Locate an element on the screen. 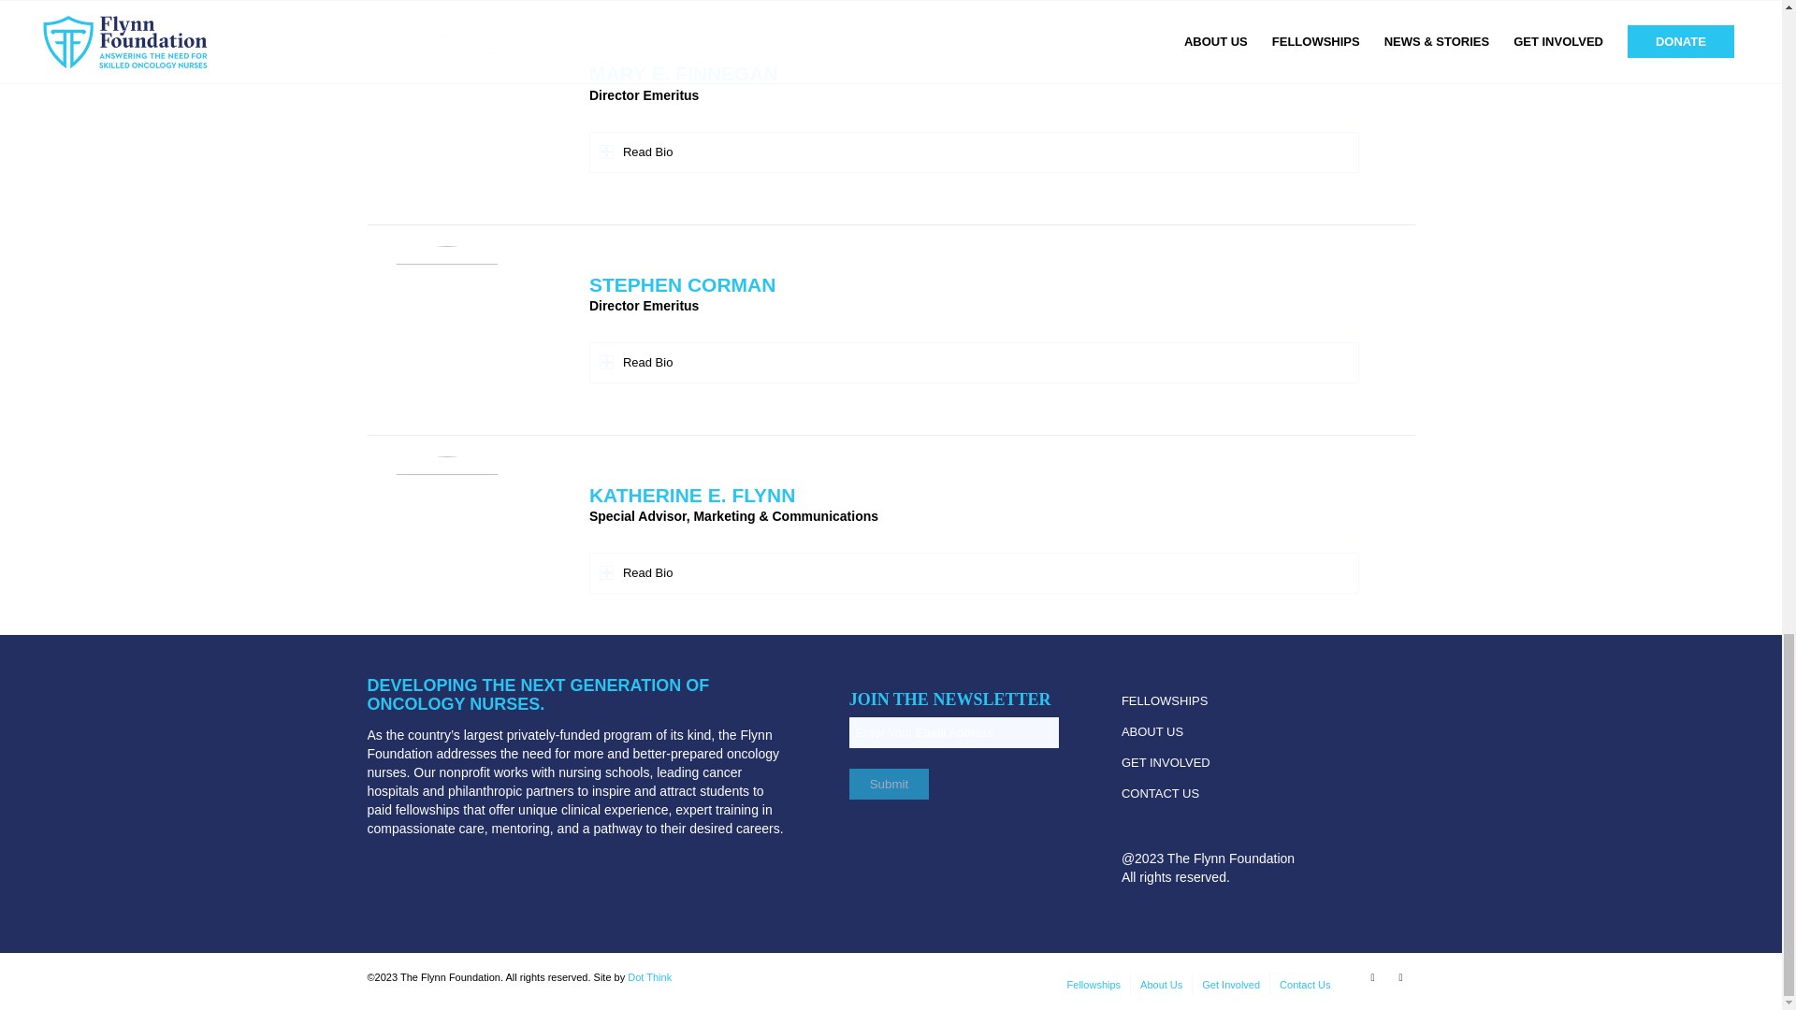 The image size is (1796, 1010). ABOUT US is located at coordinates (1225, 732).